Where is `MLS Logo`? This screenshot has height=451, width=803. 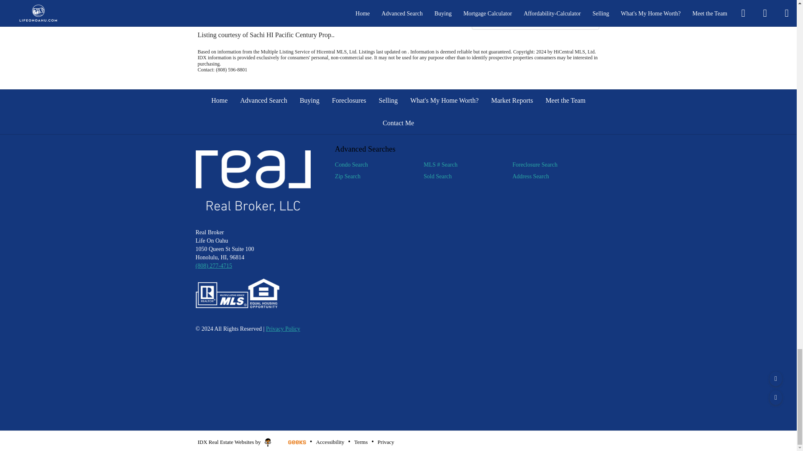 MLS Logo is located at coordinates (238, 293).